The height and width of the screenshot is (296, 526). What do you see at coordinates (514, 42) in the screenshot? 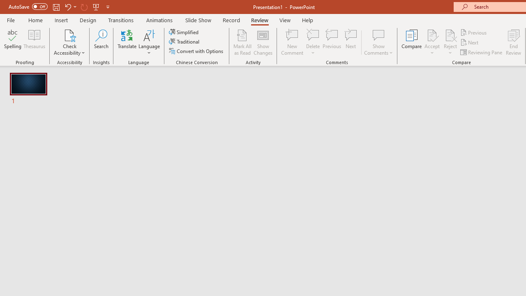
I see `End Review` at bounding box center [514, 42].